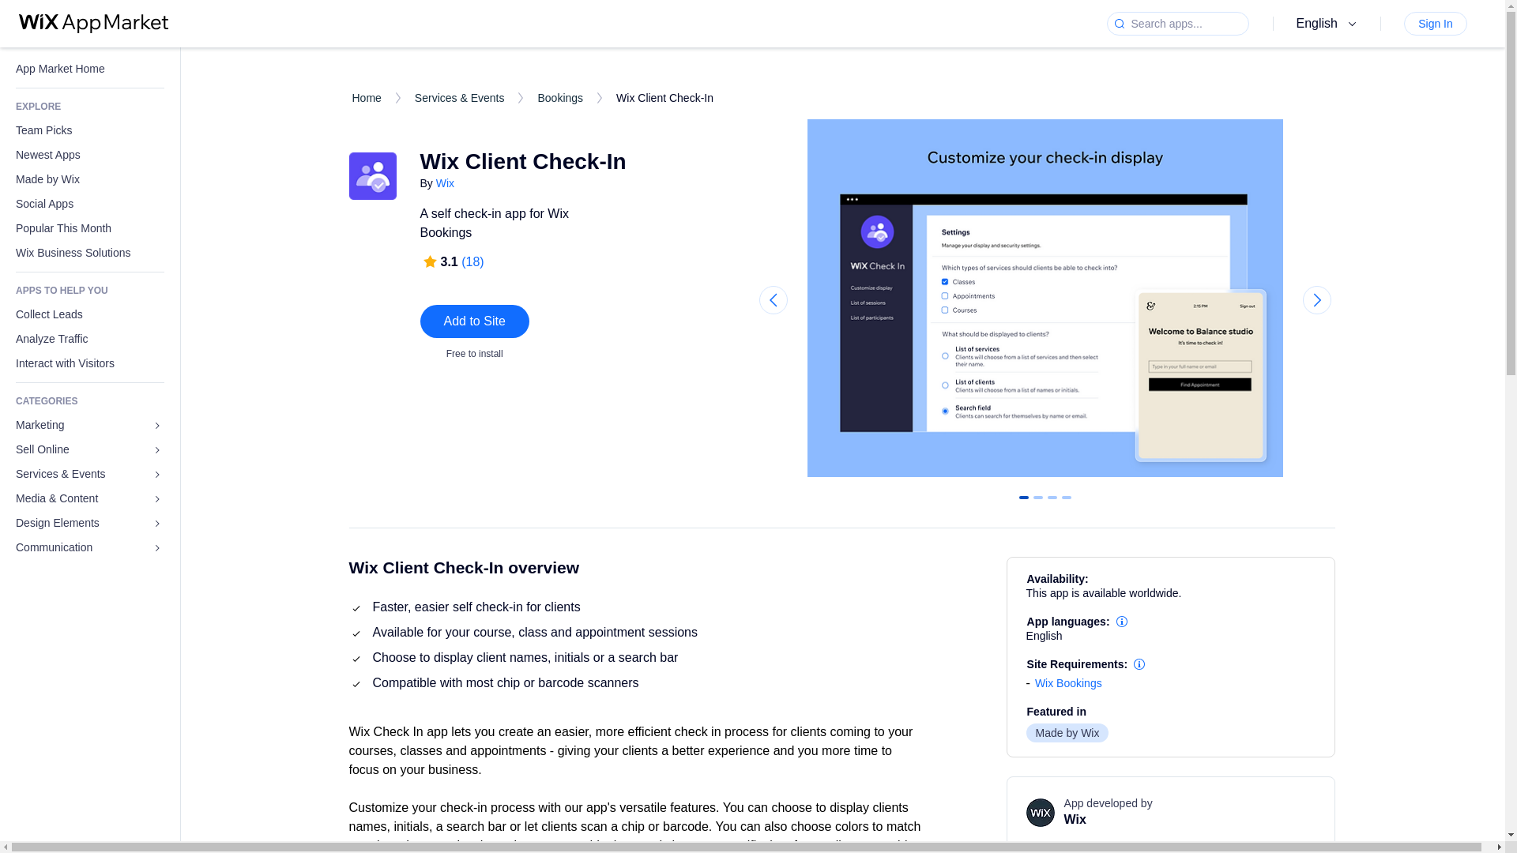 The image size is (1517, 853). What do you see at coordinates (1329, 24) in the screenshot?
I see `English` at bounding box center [1329, 24].